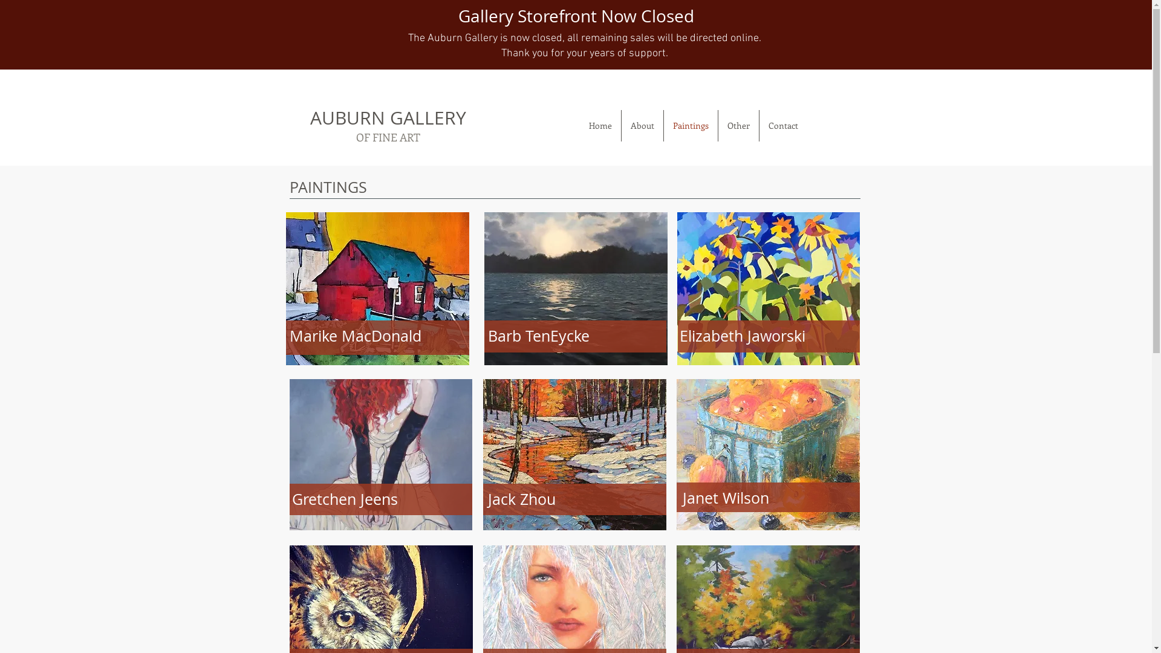 The width and height of the screenshot is (1161, 653). I want to click on Elizabeth Jaworski , so click(769, 289).